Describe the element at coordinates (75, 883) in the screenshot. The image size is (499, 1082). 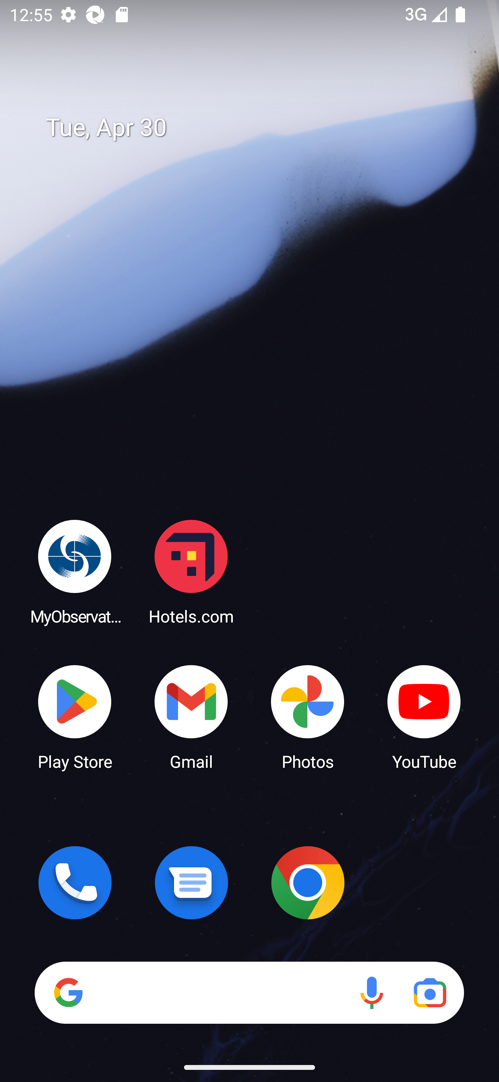
I see `Phone` at that location.